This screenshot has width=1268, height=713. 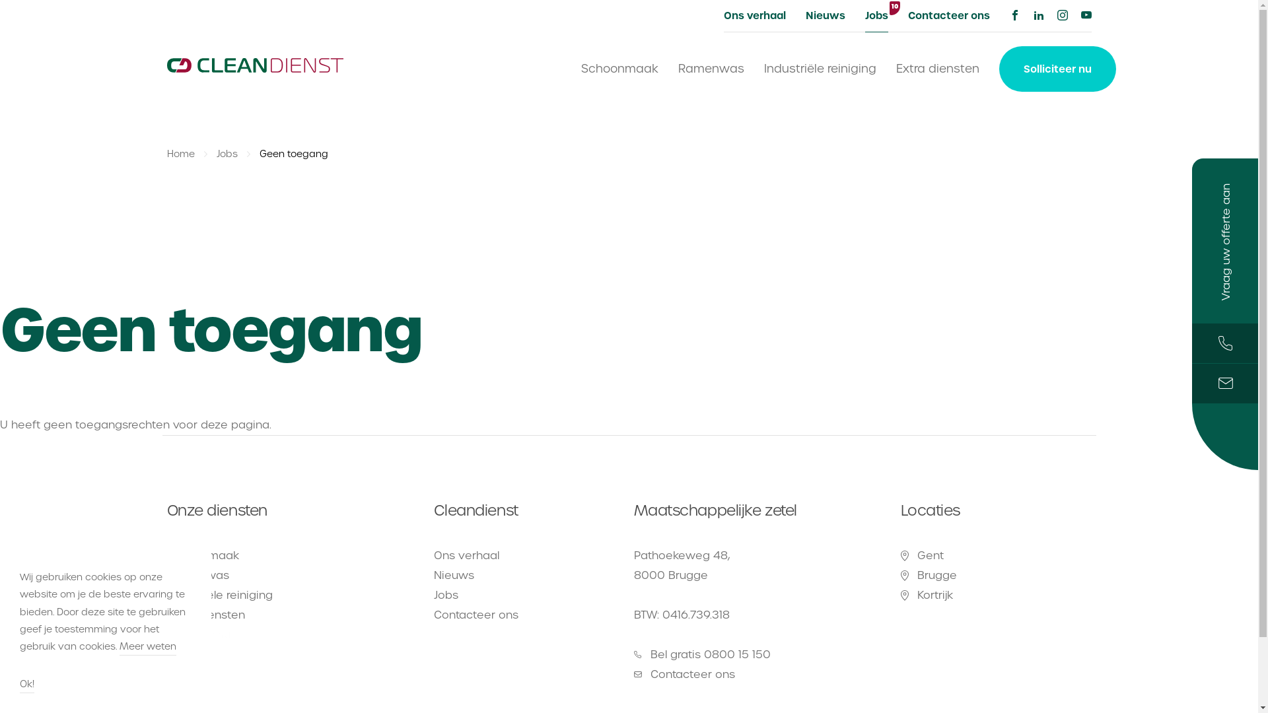 What do you see at coordinates (182, 154) in the screenshot?
I see `Home` at bounding box center [182, 154].